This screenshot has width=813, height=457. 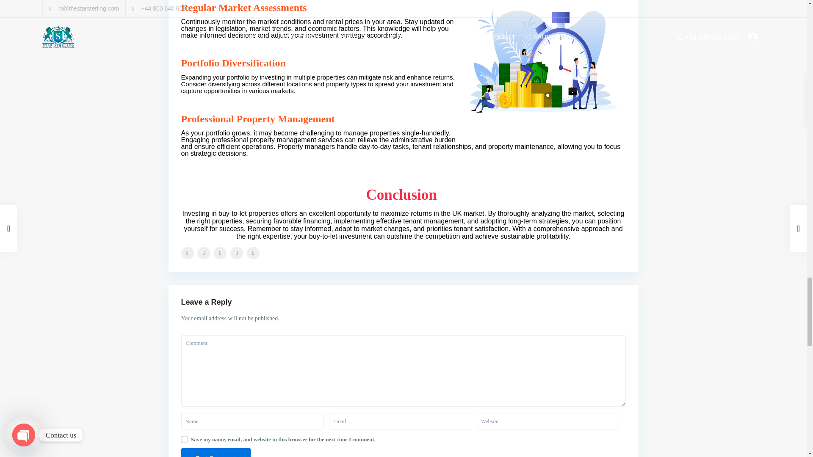 I want to click on yes, so click(x=185, y=439).